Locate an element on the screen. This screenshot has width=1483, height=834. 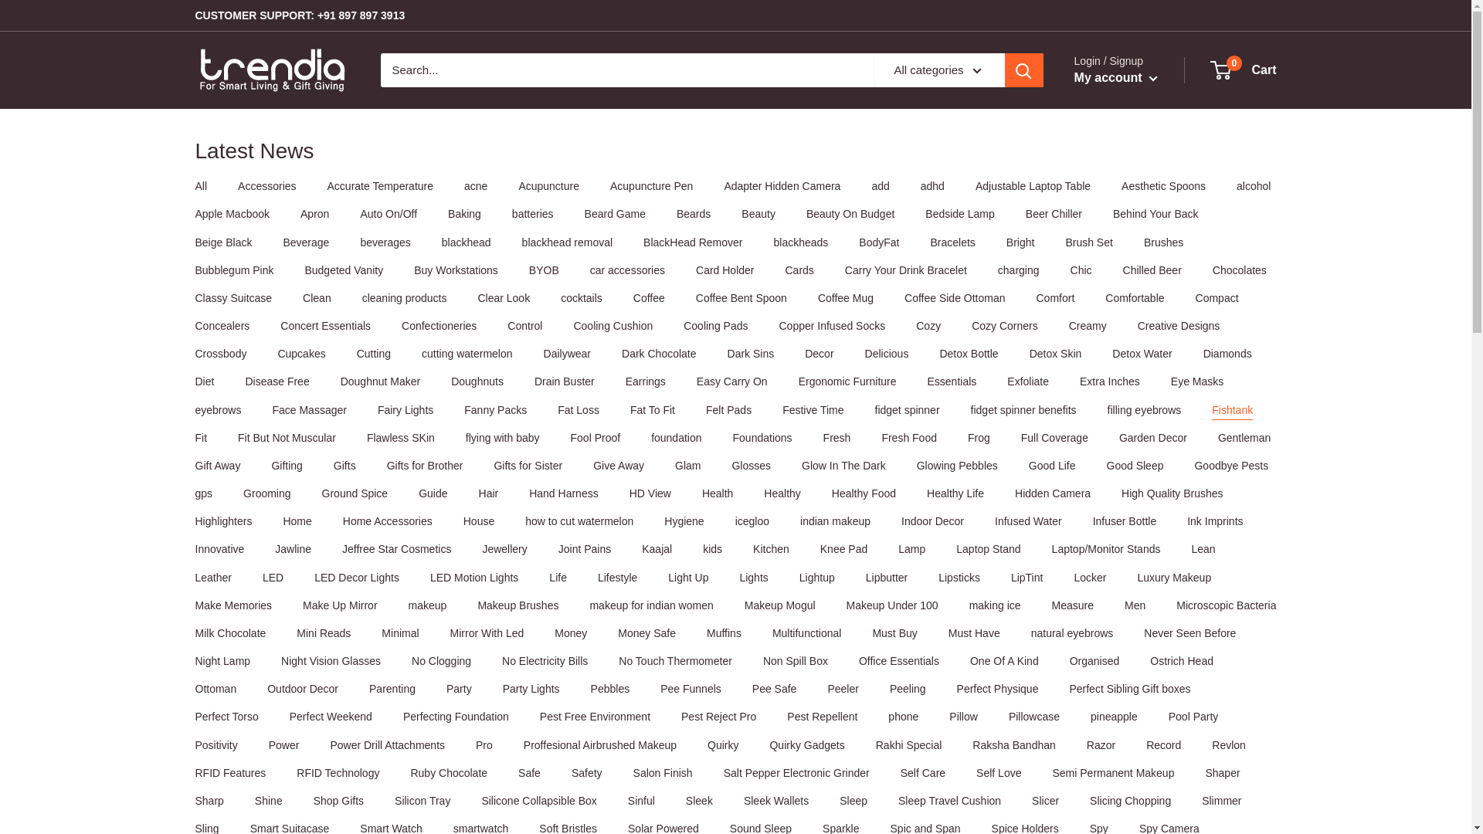
Beard Game is located at coordinates (615, 213).